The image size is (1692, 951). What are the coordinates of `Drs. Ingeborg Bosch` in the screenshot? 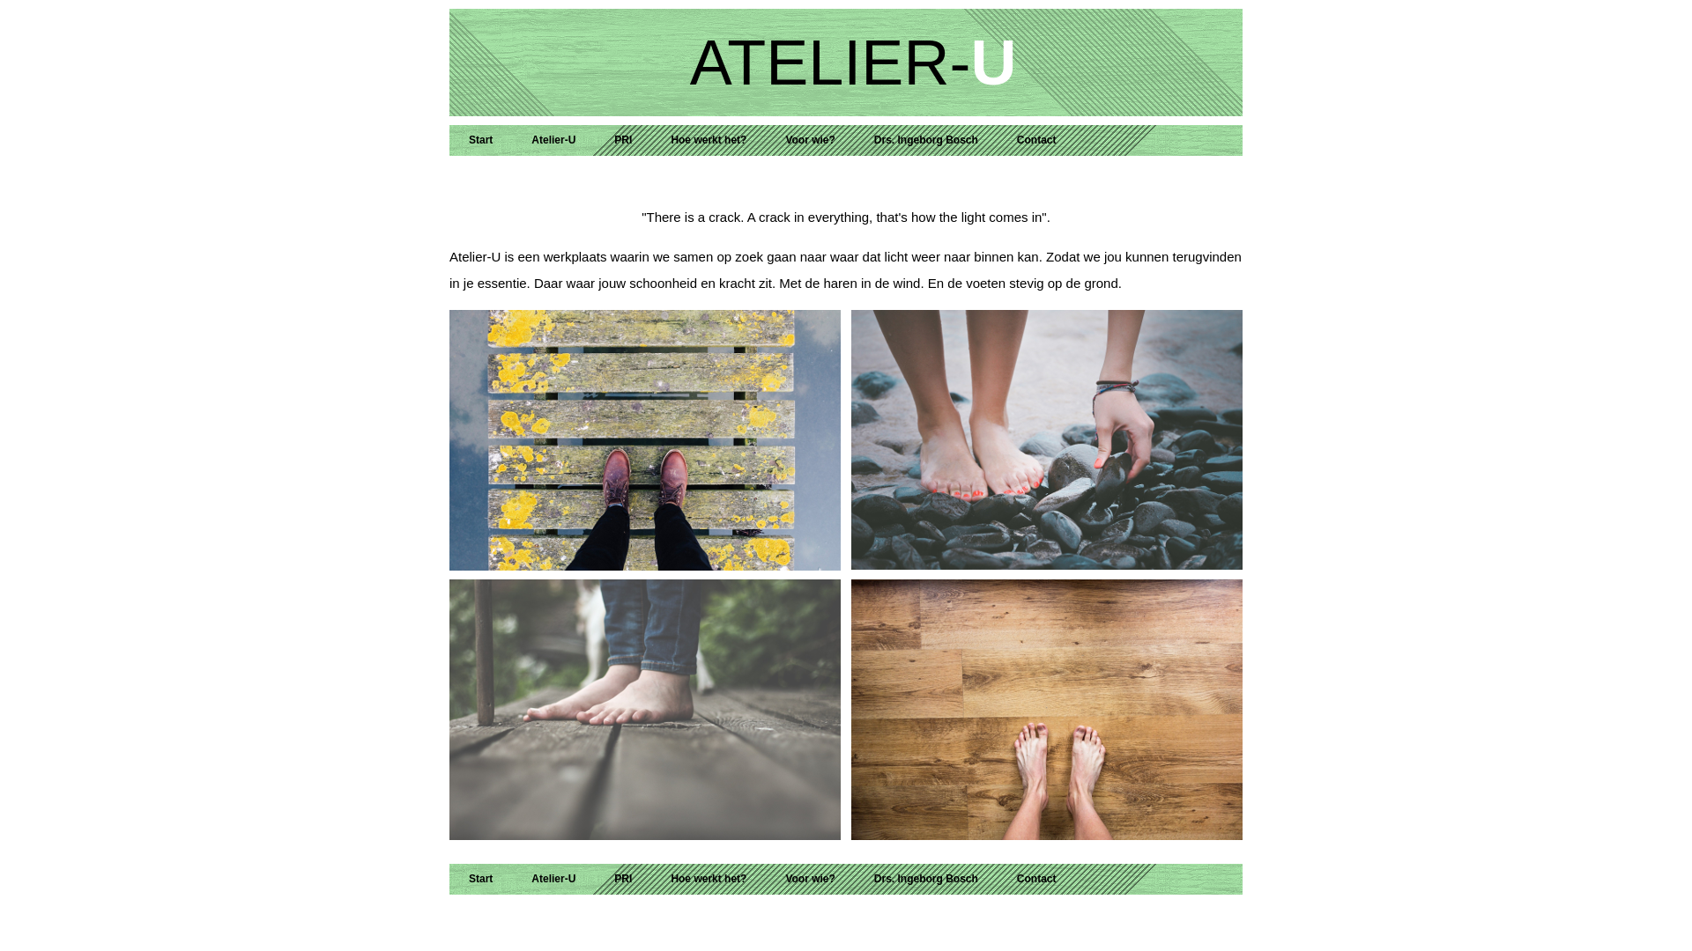 It's located at (926, 879).